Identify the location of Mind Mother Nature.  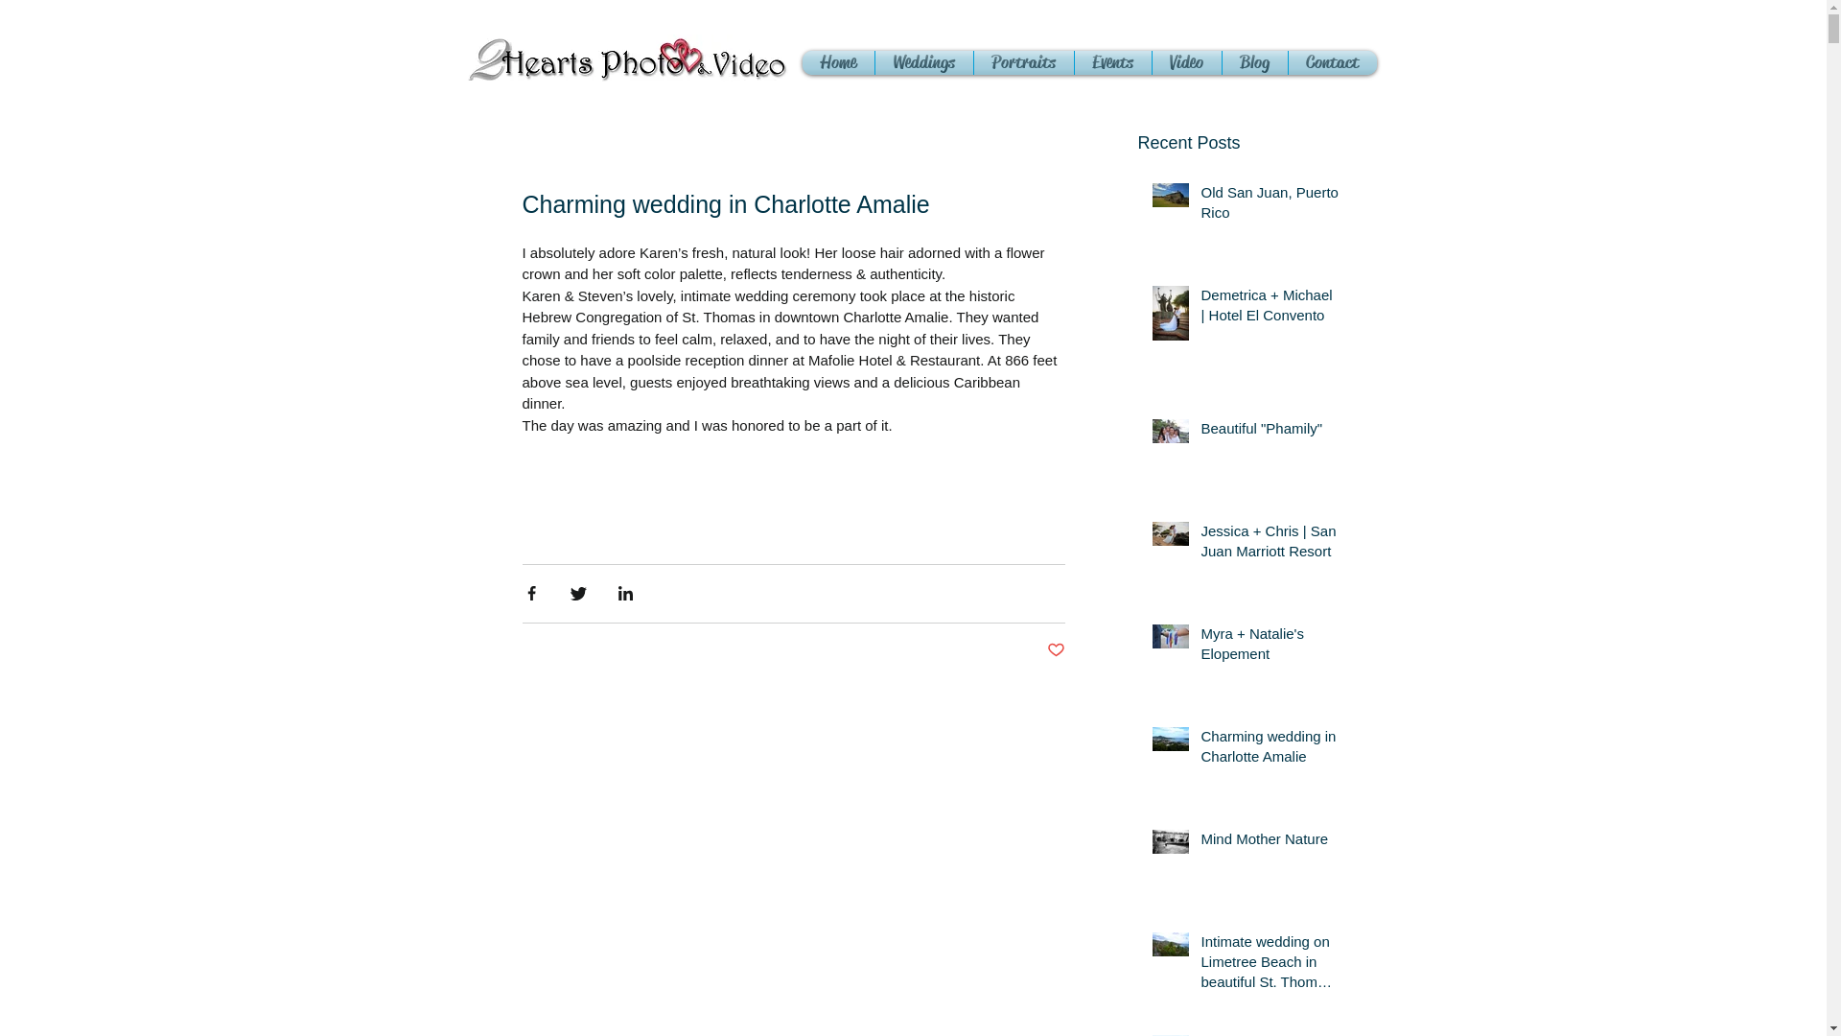
(1270, 842).